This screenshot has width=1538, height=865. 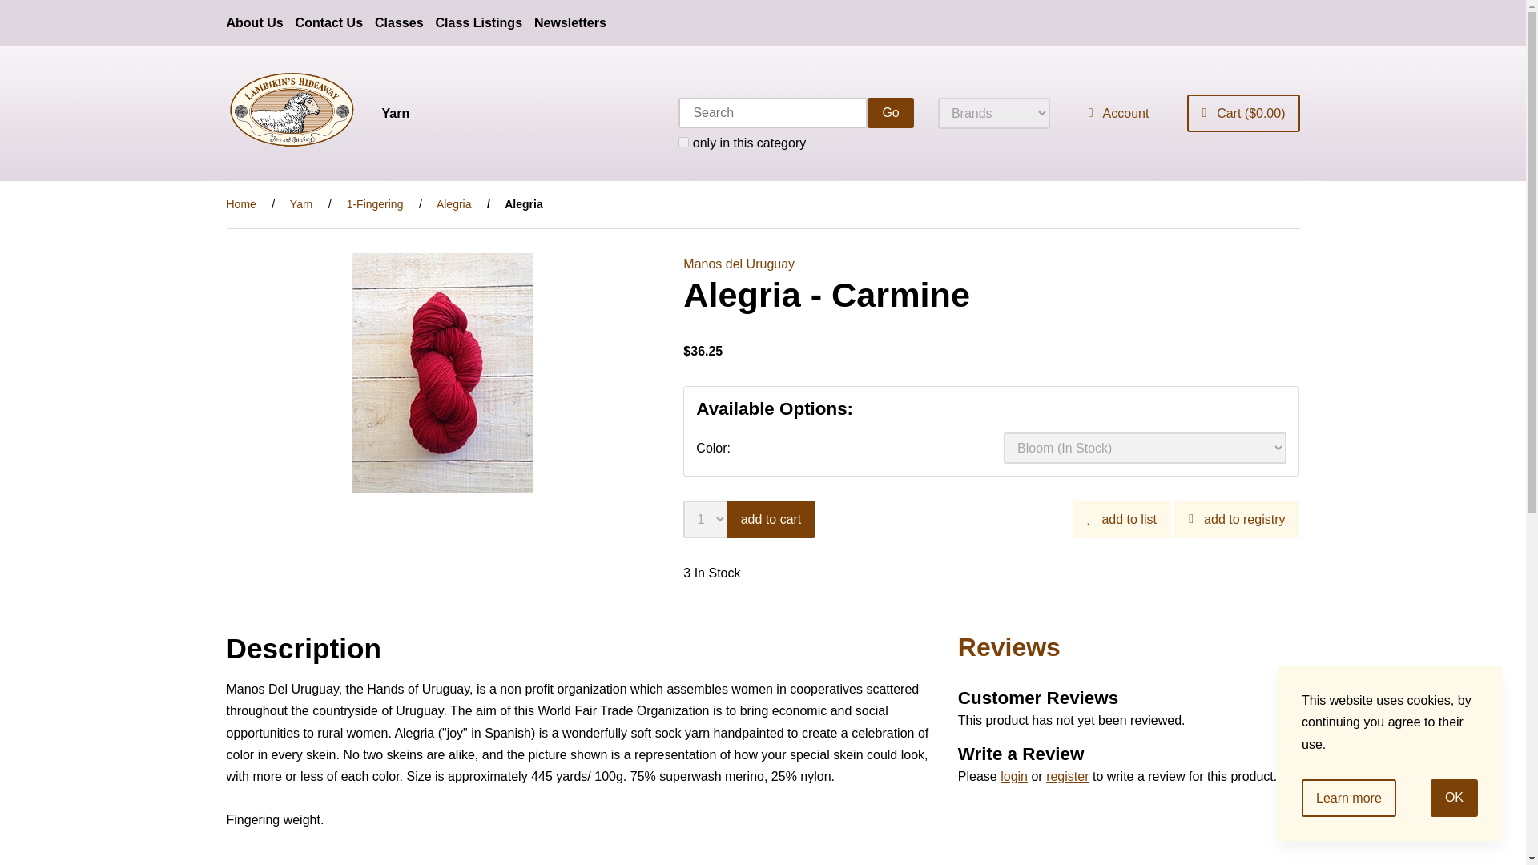 I want to click on Yarn, so click(x=301, y=204).